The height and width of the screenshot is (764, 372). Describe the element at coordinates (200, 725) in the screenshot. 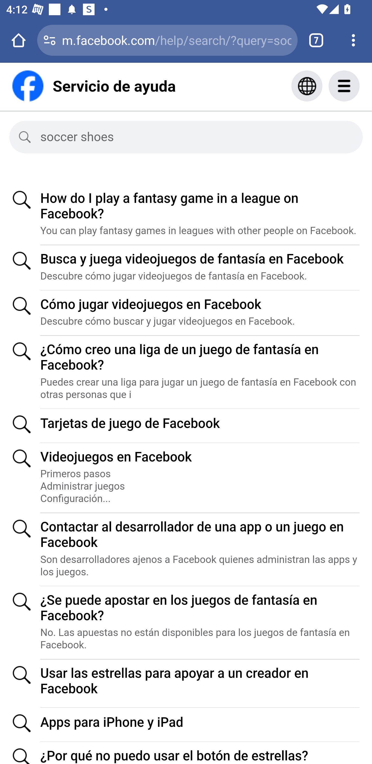

I see `Apps para iPhone y iPad ` at that location.